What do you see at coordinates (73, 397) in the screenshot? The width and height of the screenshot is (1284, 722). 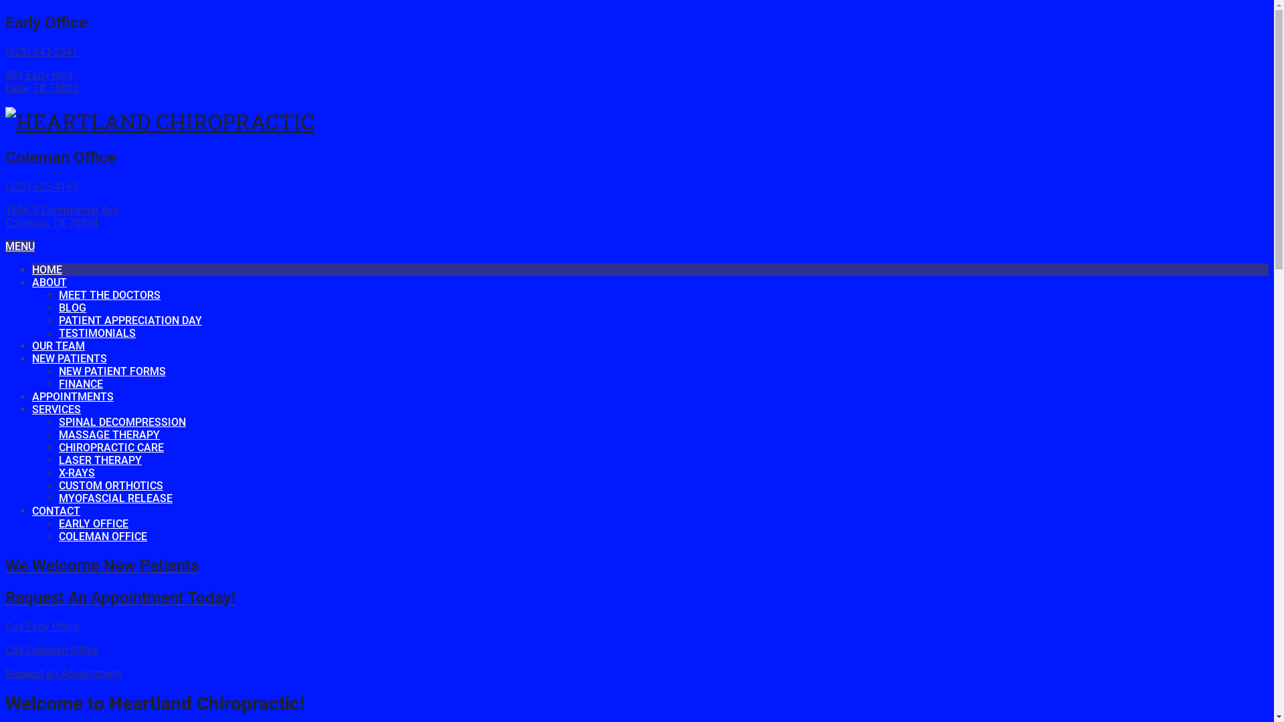 I see `APPOINTMENTS` at bounding box center [73, 397].